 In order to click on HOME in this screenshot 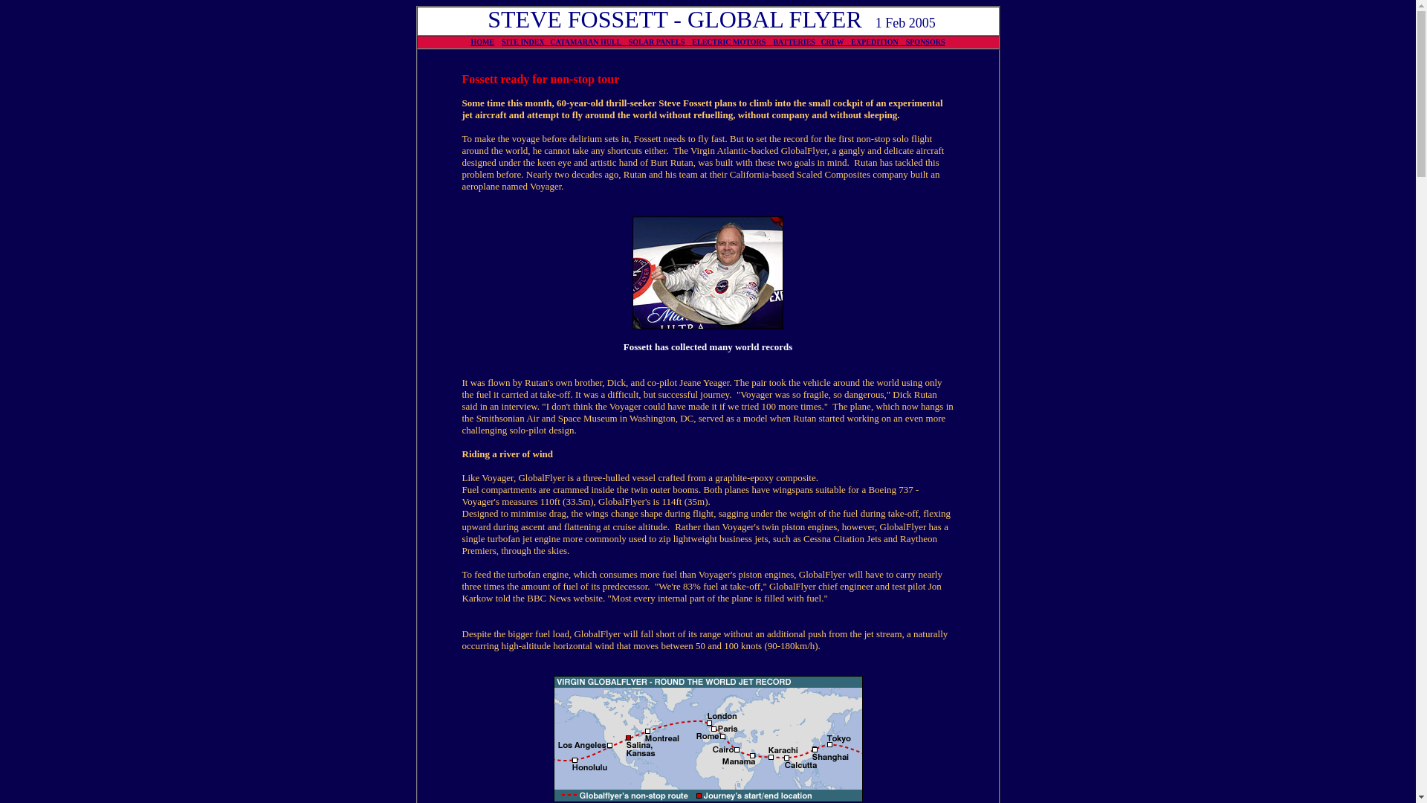, I will do `click(483, 42)`.